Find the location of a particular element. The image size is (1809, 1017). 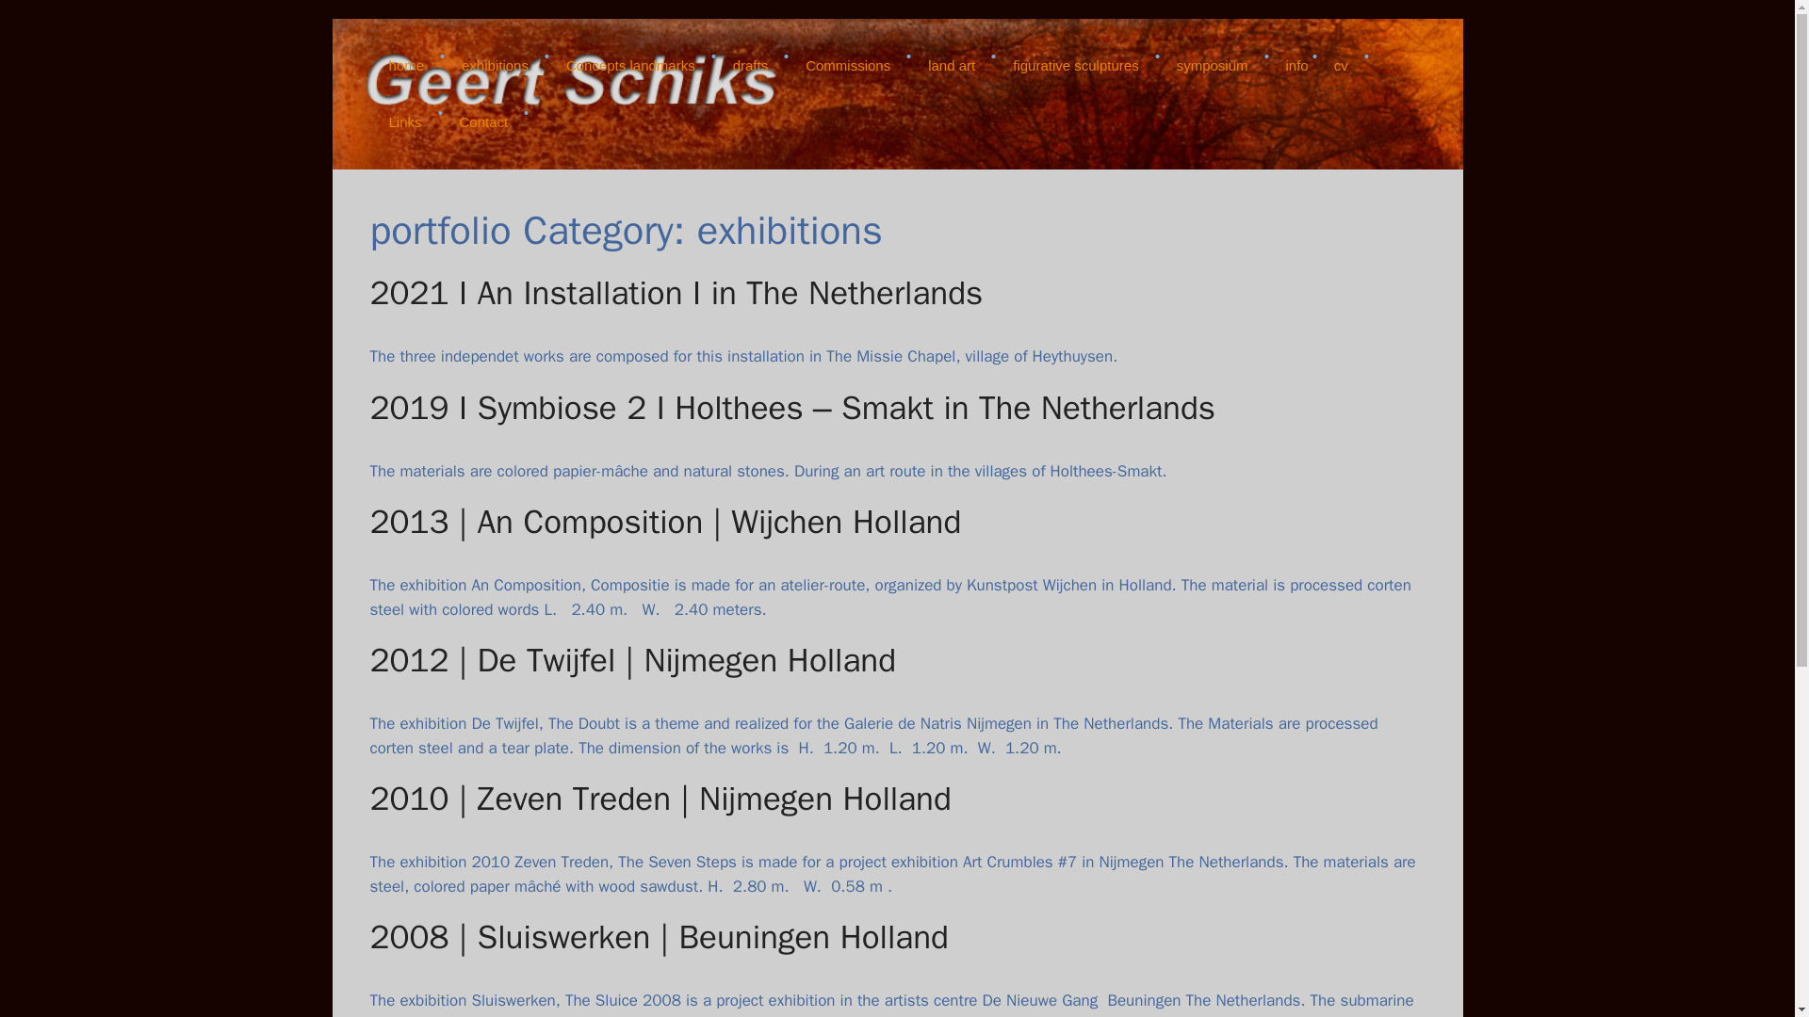

symposium is located at coordinates (1212, 66).